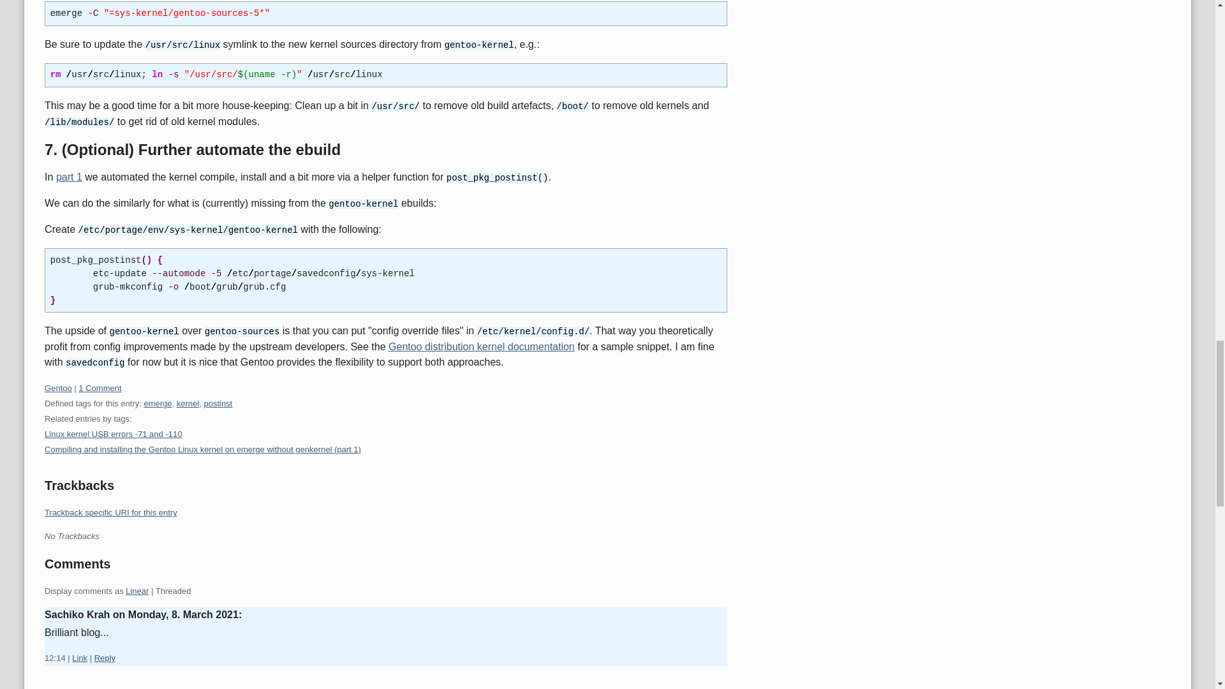 The width and height of the screenshot is (1225, 689). What do you see at coordinates (79, 657) in the screenshot?
I see `Link` at bounding box center [79, 657].